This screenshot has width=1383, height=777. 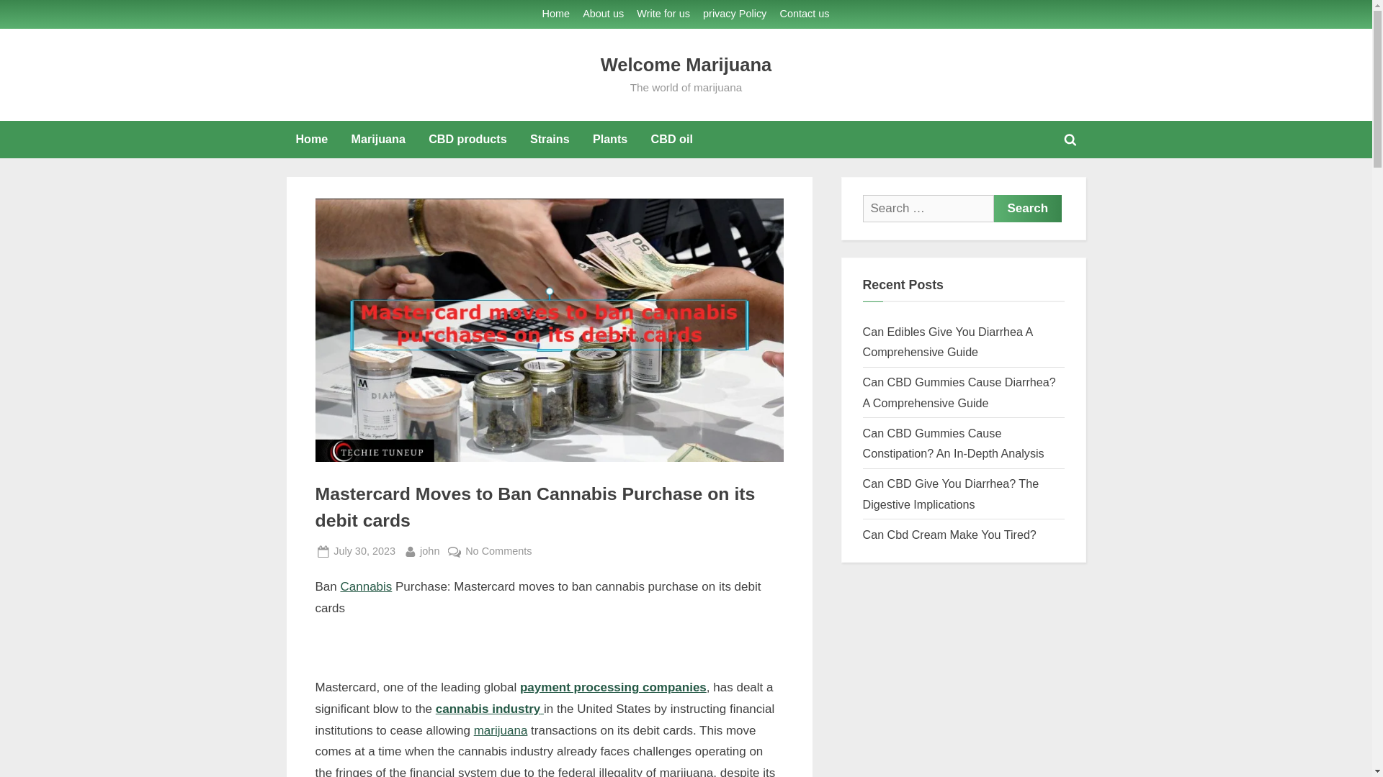 What do you see at coordinates (467, 140) in the screenshot?
I see `CBD products` at bounding box center [467, 140].